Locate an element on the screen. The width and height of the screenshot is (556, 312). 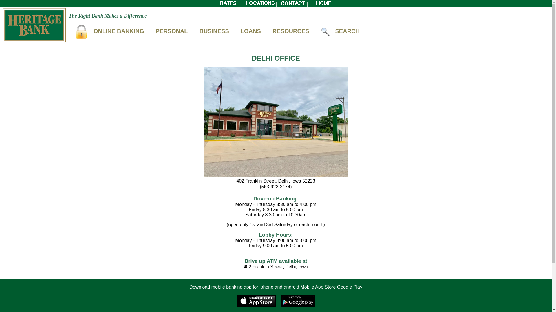
ONLINE BANKING is located at coordinates (109, 31).